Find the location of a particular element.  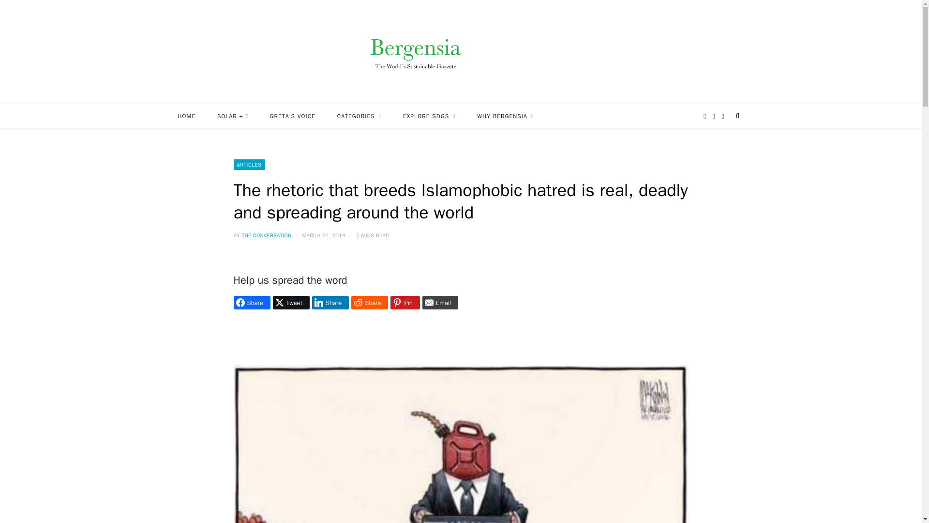

Share on Share is located at coordinates (330, 303).